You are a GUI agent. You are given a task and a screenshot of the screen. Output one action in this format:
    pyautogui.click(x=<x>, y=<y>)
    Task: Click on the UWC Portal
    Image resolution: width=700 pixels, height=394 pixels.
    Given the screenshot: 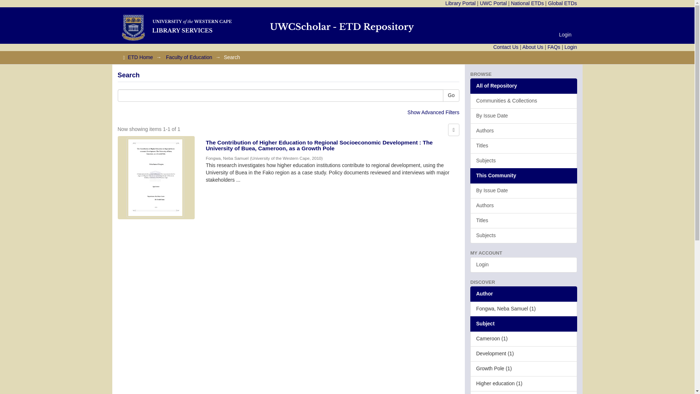 What is the action you would take?
    pyautogui.click(x=493, y=3)
    